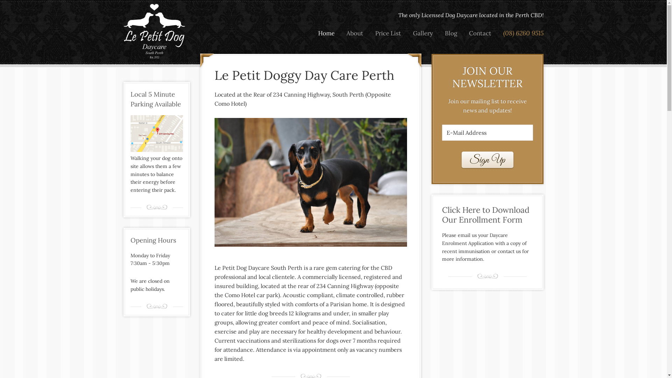 This screenshot has height=378, width=672. Describe the element at coordinates (326, 34) in the screenshot. I see `Home` at that location.